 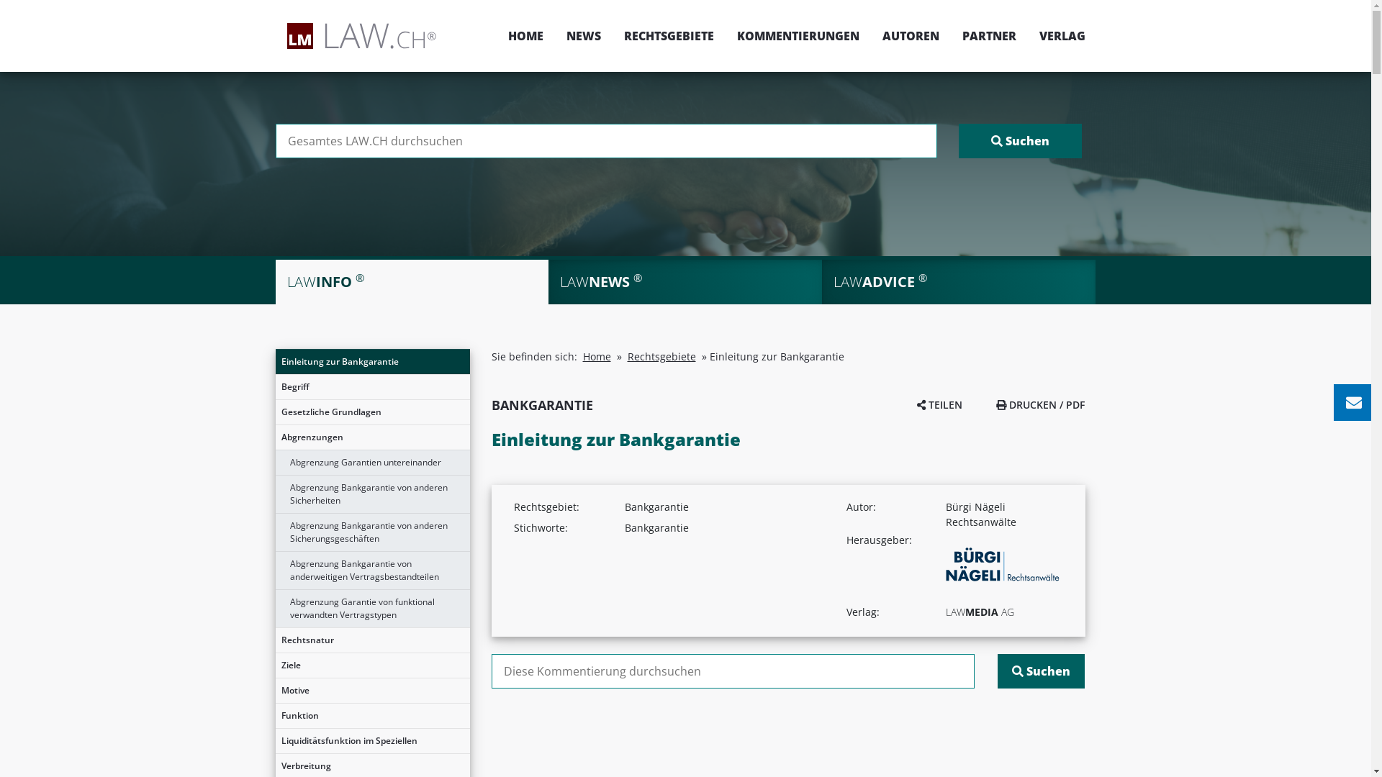 I want to click on Abgrenzung Garantien untereinander, so click(x=372, y=463).